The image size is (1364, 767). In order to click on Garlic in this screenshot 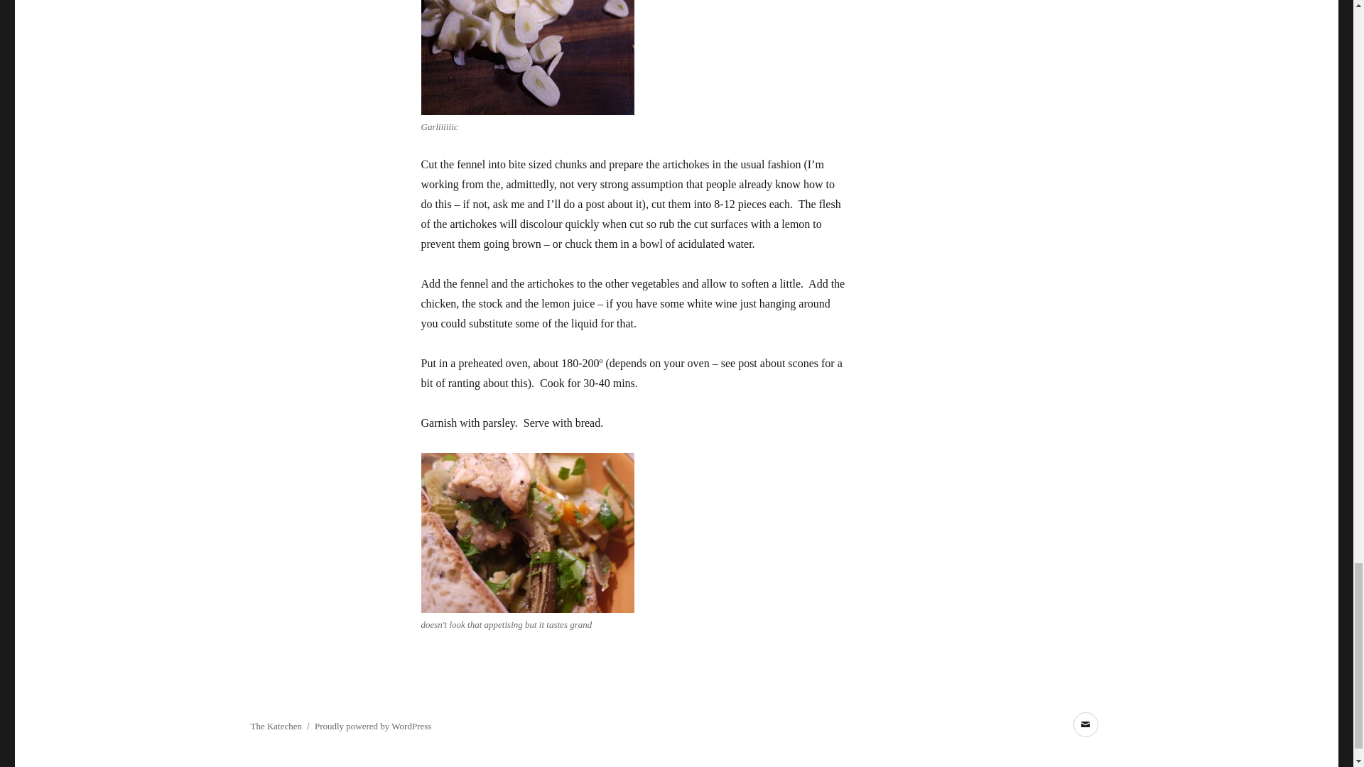, I will do `click(527, 58)`.